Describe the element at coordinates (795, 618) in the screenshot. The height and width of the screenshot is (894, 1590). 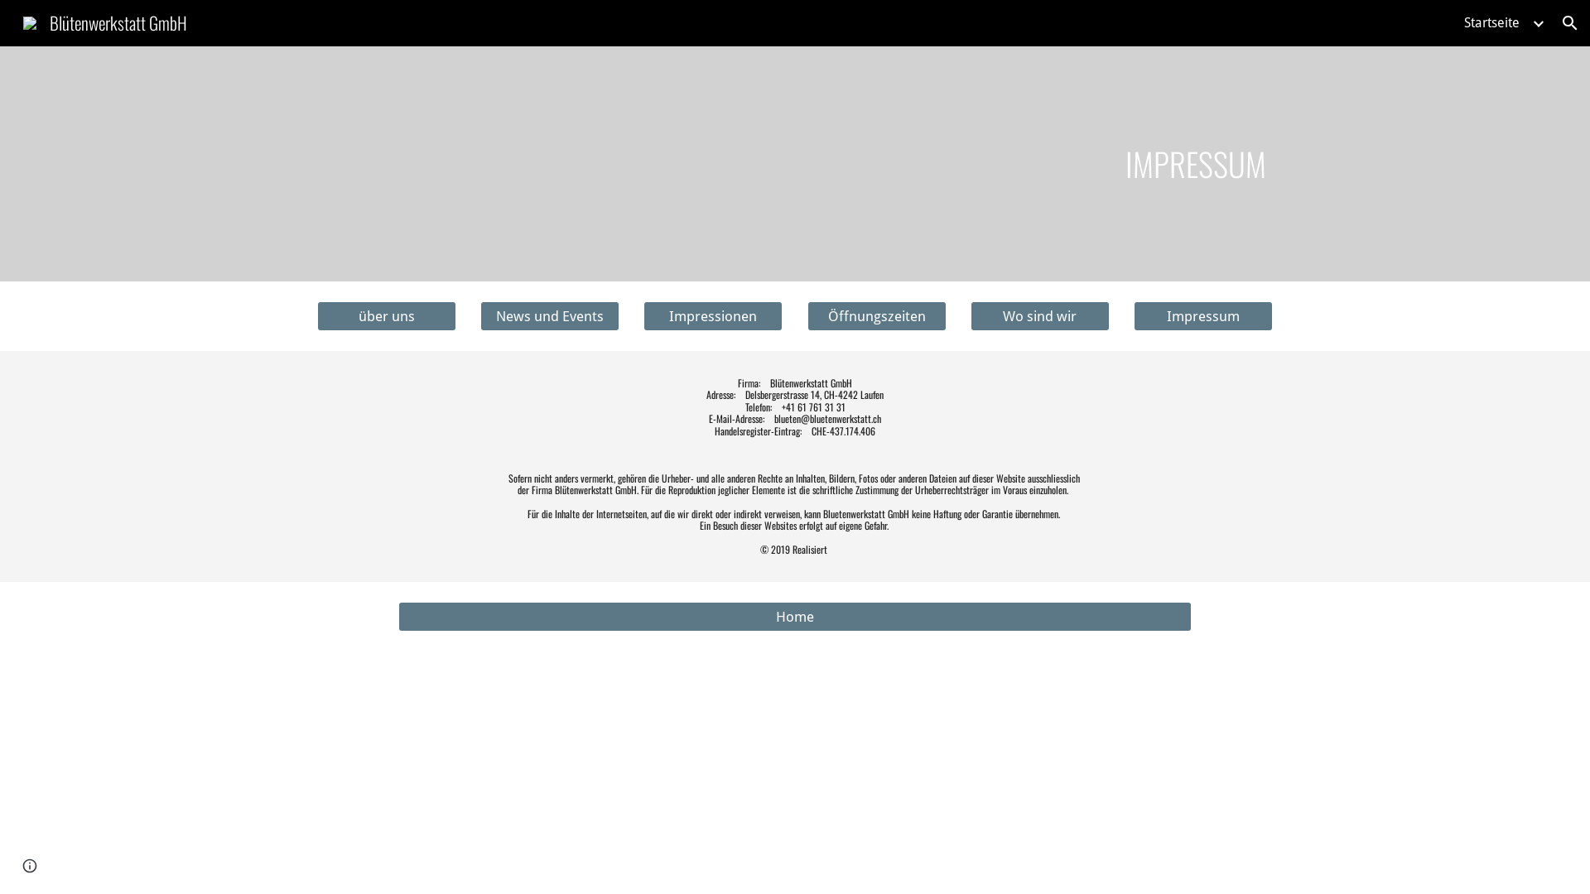
I see `Home` at that location.